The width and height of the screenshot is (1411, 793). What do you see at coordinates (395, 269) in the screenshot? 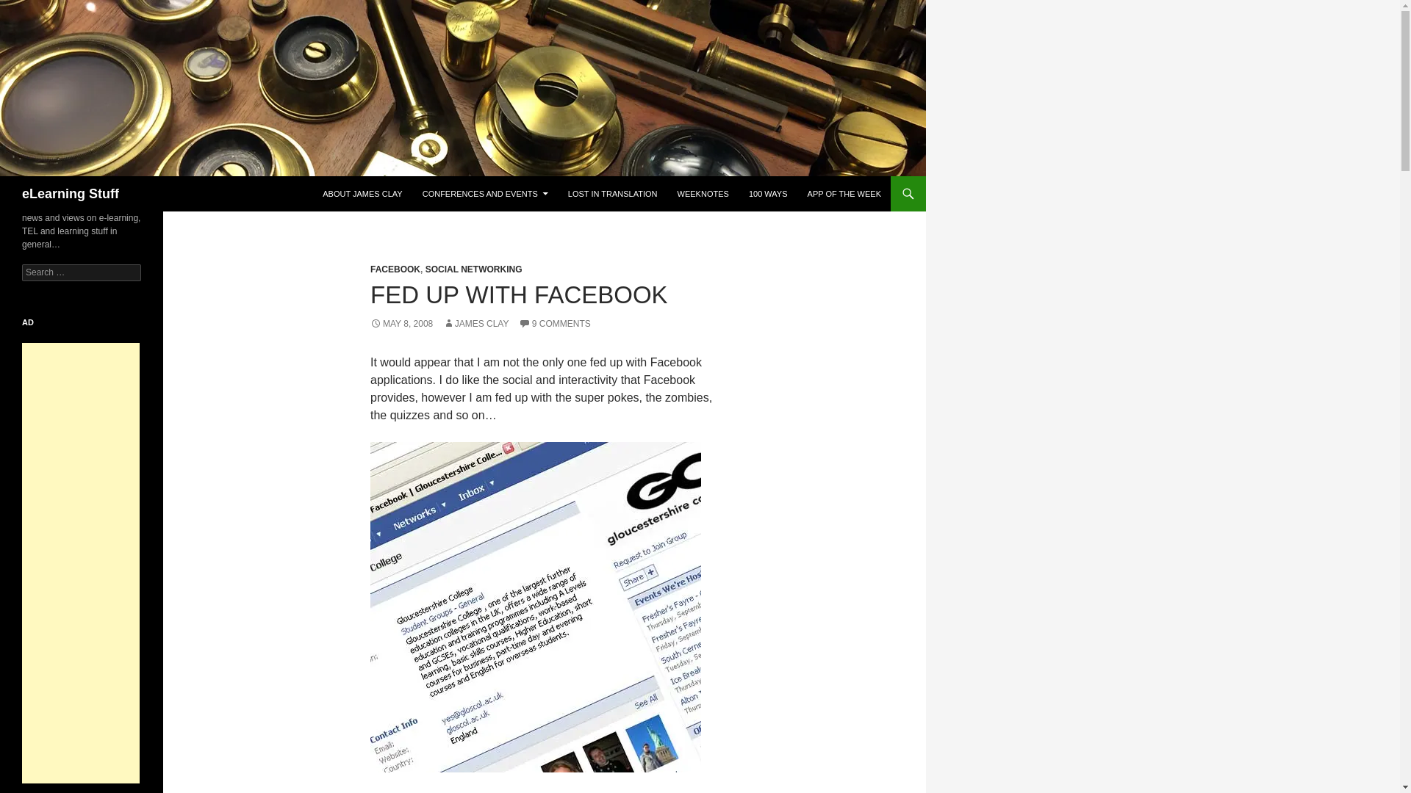
I see `FACEBOOK` at bounding box center [395, 269].